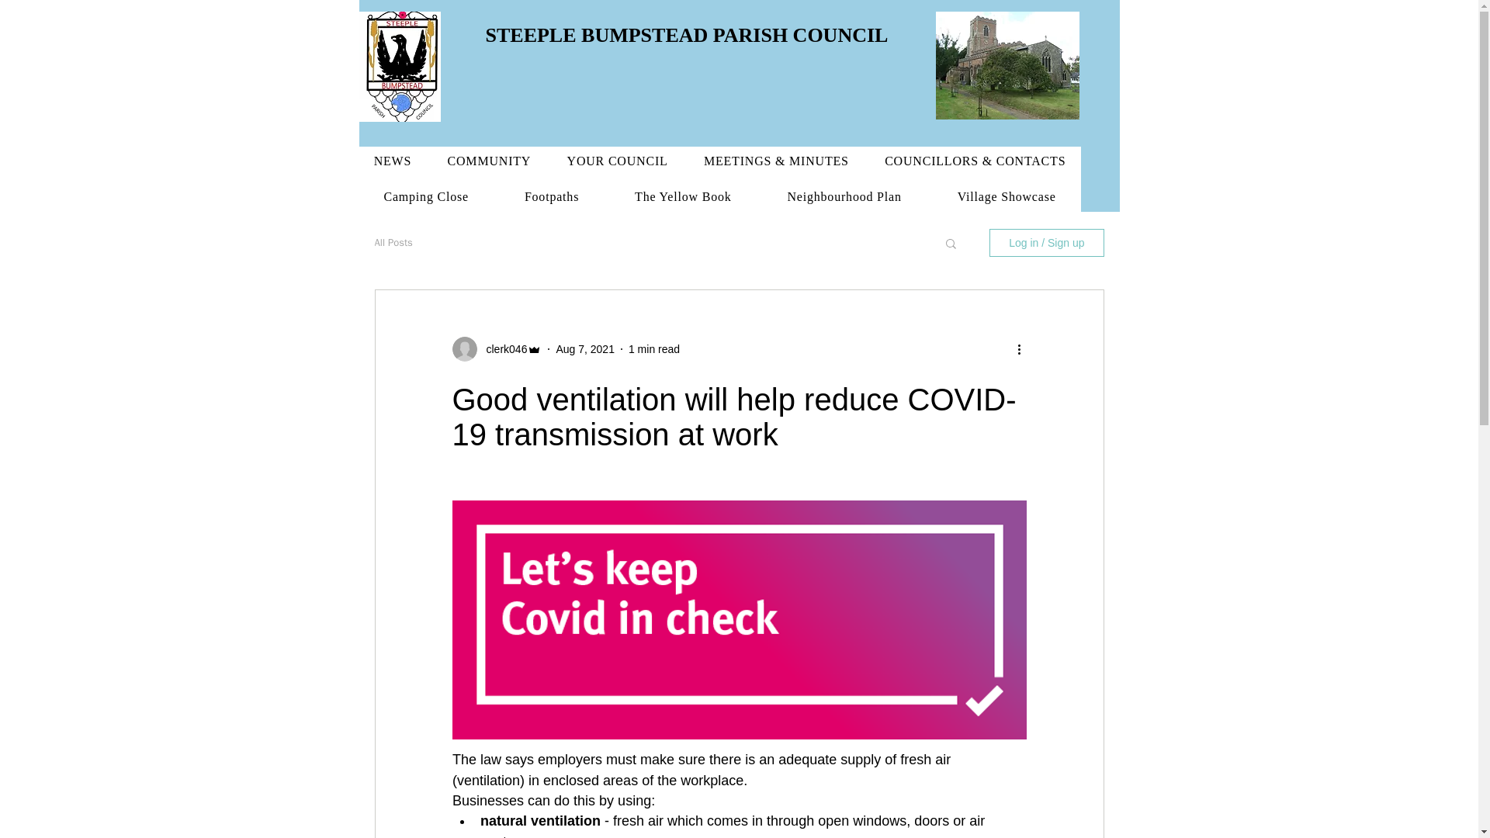 This screenshot has height=838, width=1490. Describe the element at coordinates (844, 197) in the screenshot. I see `Neighbourhood Plan` at that location.